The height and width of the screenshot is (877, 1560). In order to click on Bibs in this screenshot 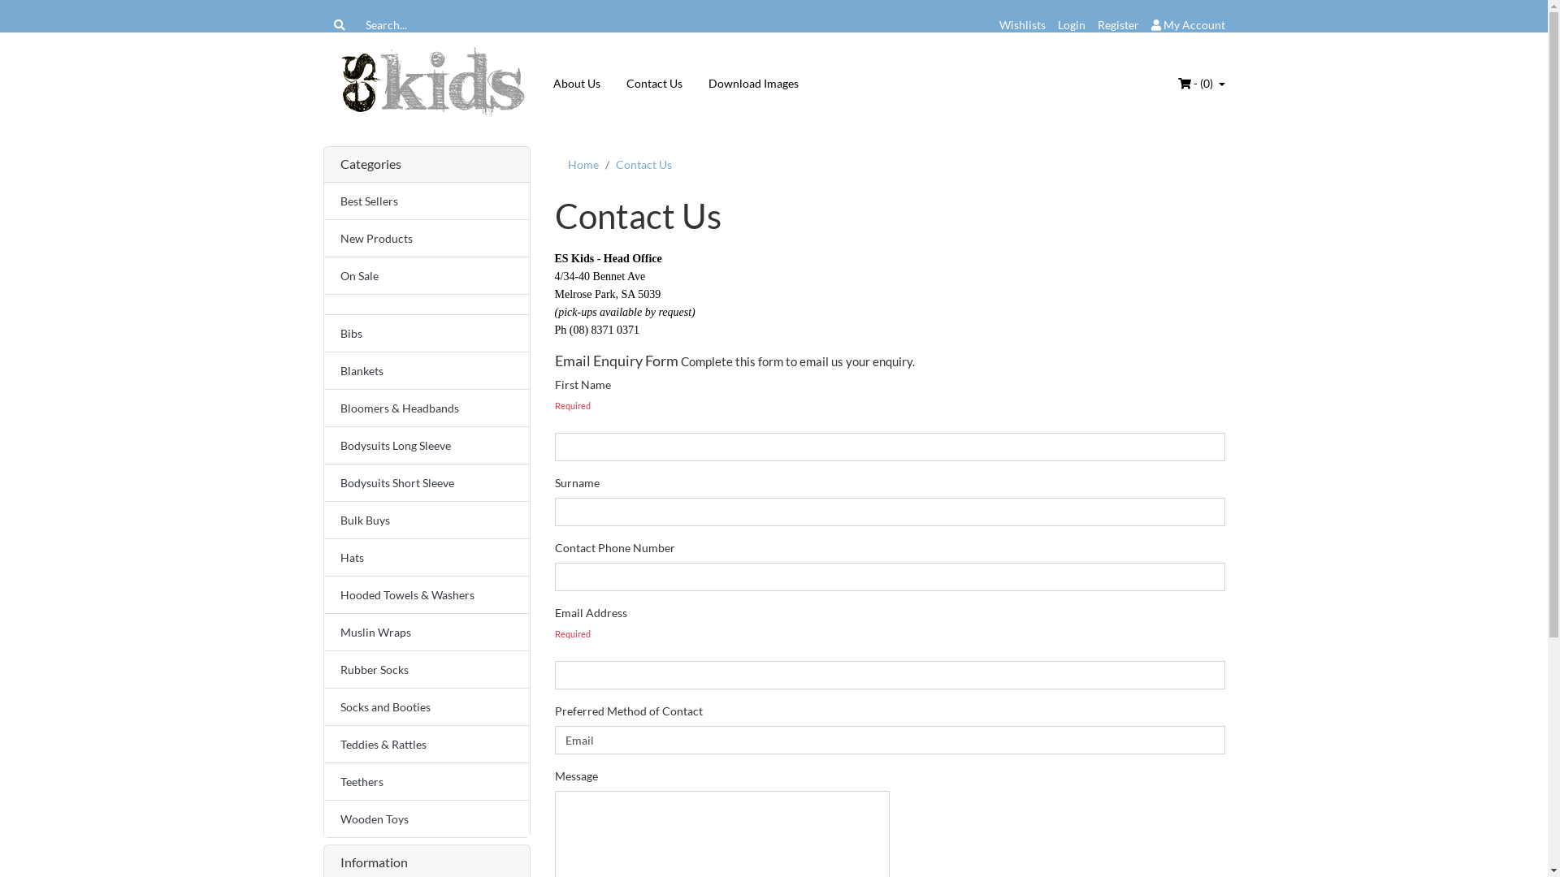, I will do `click(426, 333)`.